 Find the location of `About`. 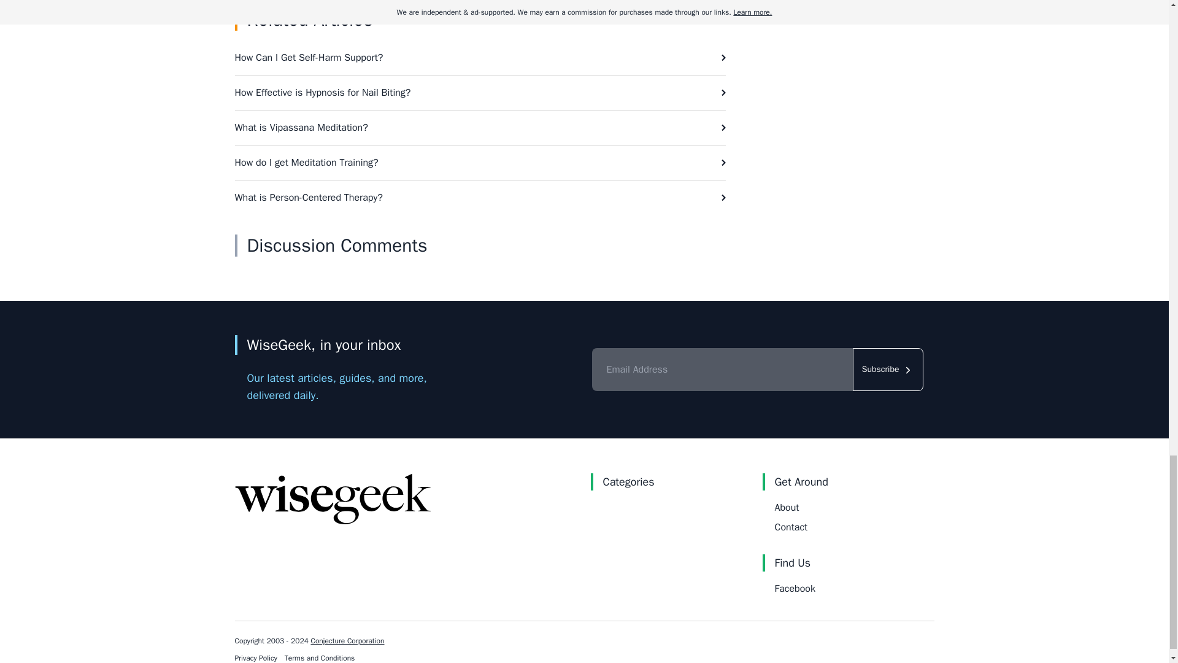

About is located at coordinates (786, 507).